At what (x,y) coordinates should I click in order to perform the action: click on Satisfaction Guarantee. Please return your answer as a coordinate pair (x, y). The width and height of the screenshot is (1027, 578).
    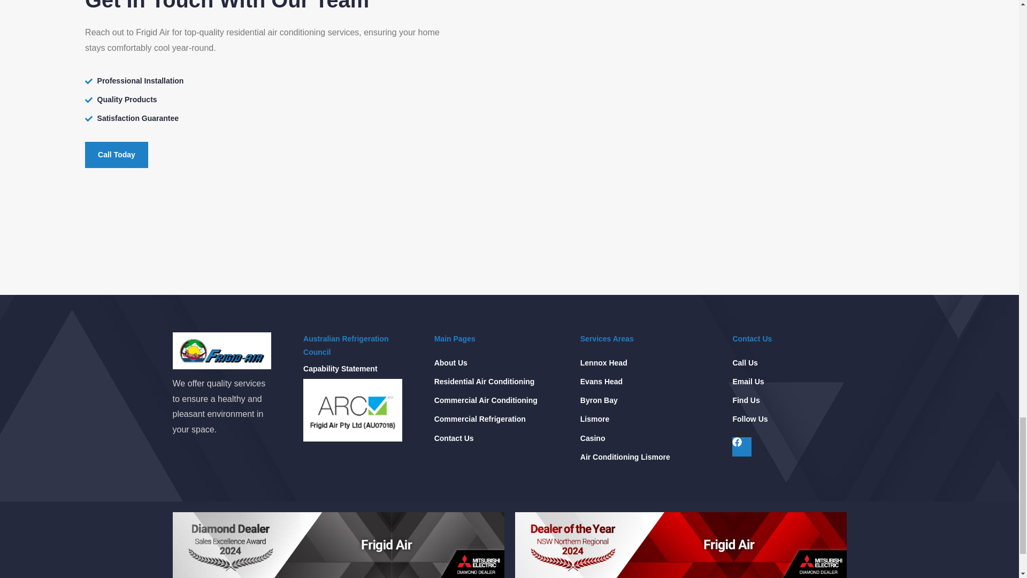
    Looking at the image, I should click on (272, 119).